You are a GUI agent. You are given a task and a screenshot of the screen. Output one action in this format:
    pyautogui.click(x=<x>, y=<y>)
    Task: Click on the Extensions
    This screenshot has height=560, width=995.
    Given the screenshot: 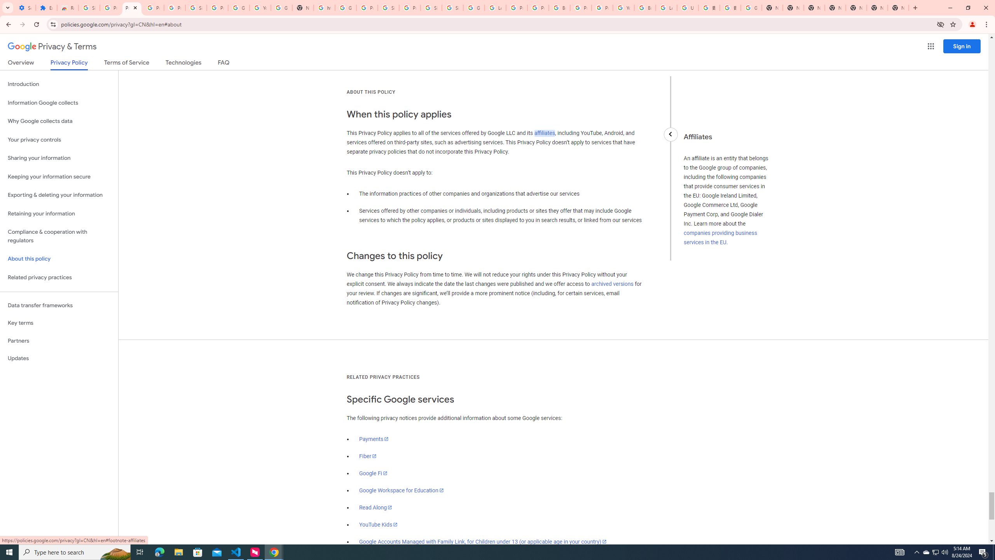 What is the action you would take?
    pyautogui.click(x=46, y=8)
    